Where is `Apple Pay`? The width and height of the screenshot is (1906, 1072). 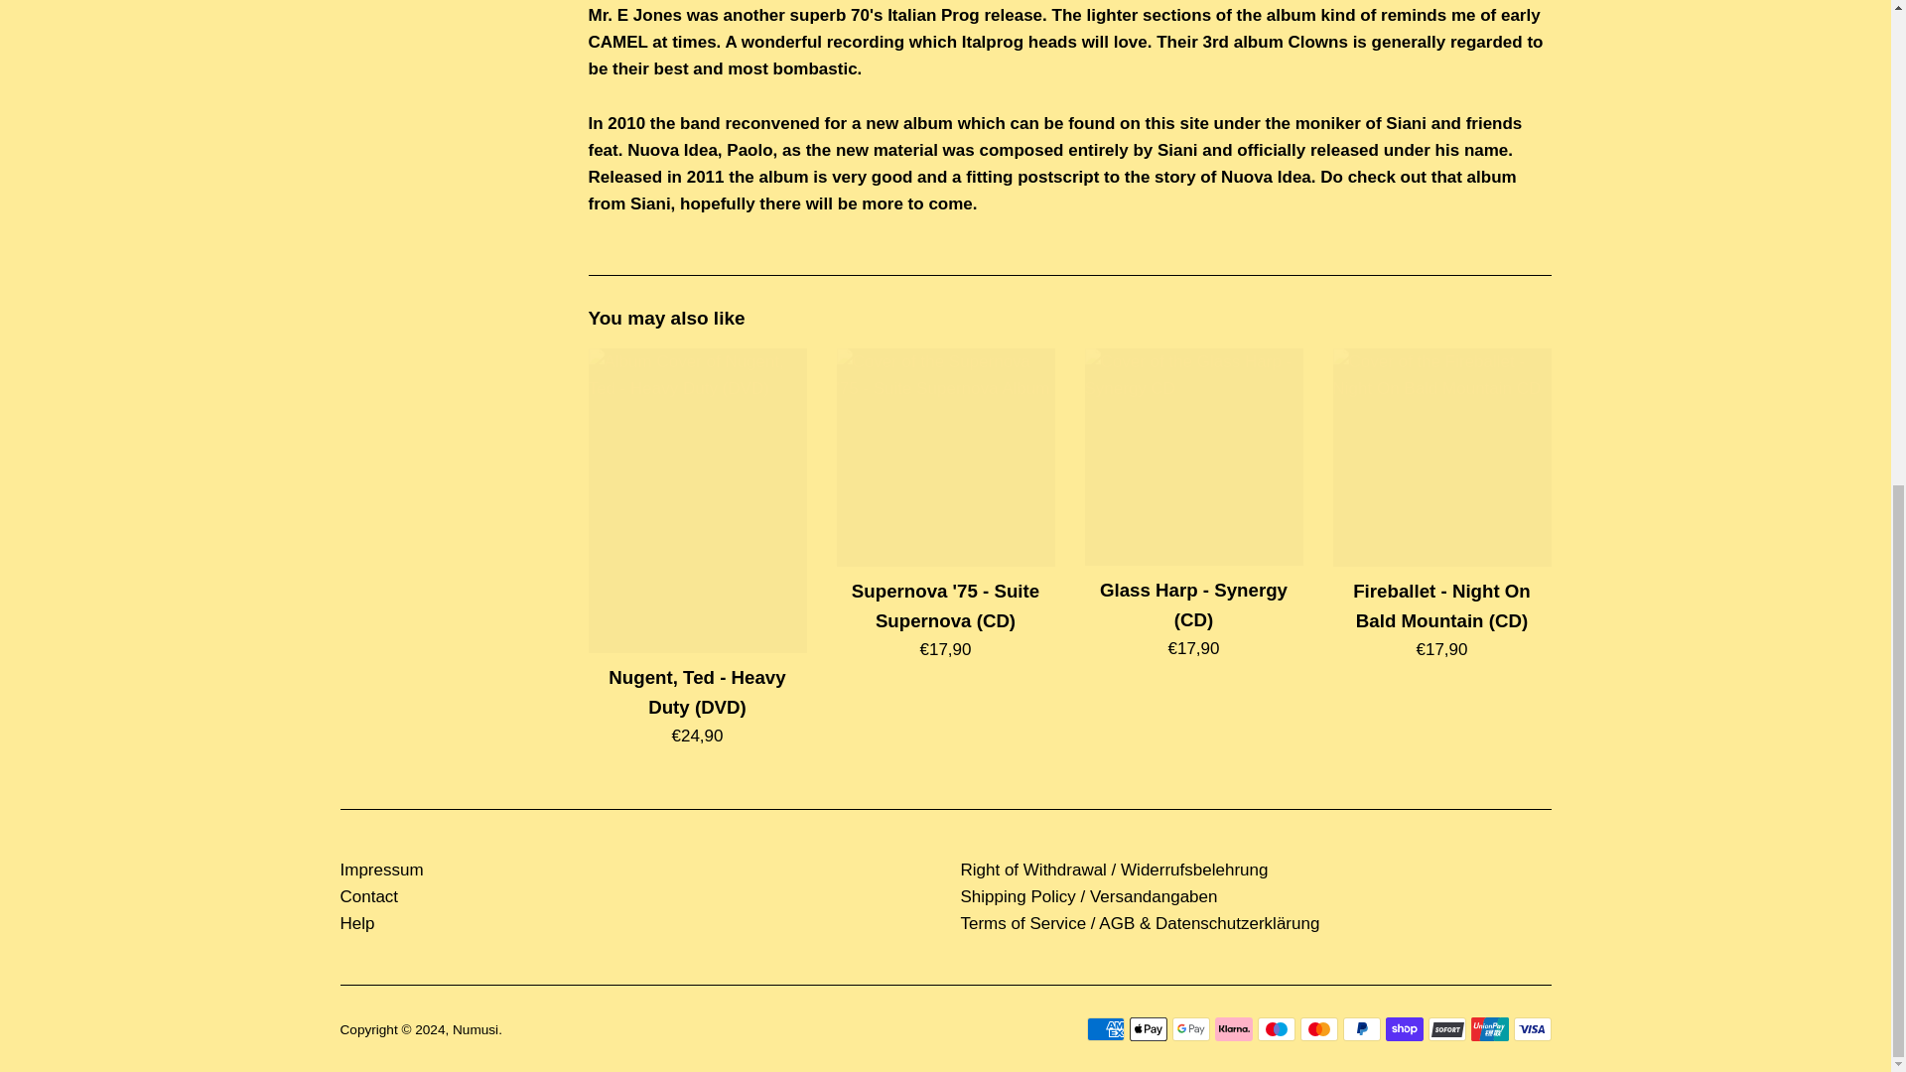 Apple Pay is located at coordinates (1148, 1028).